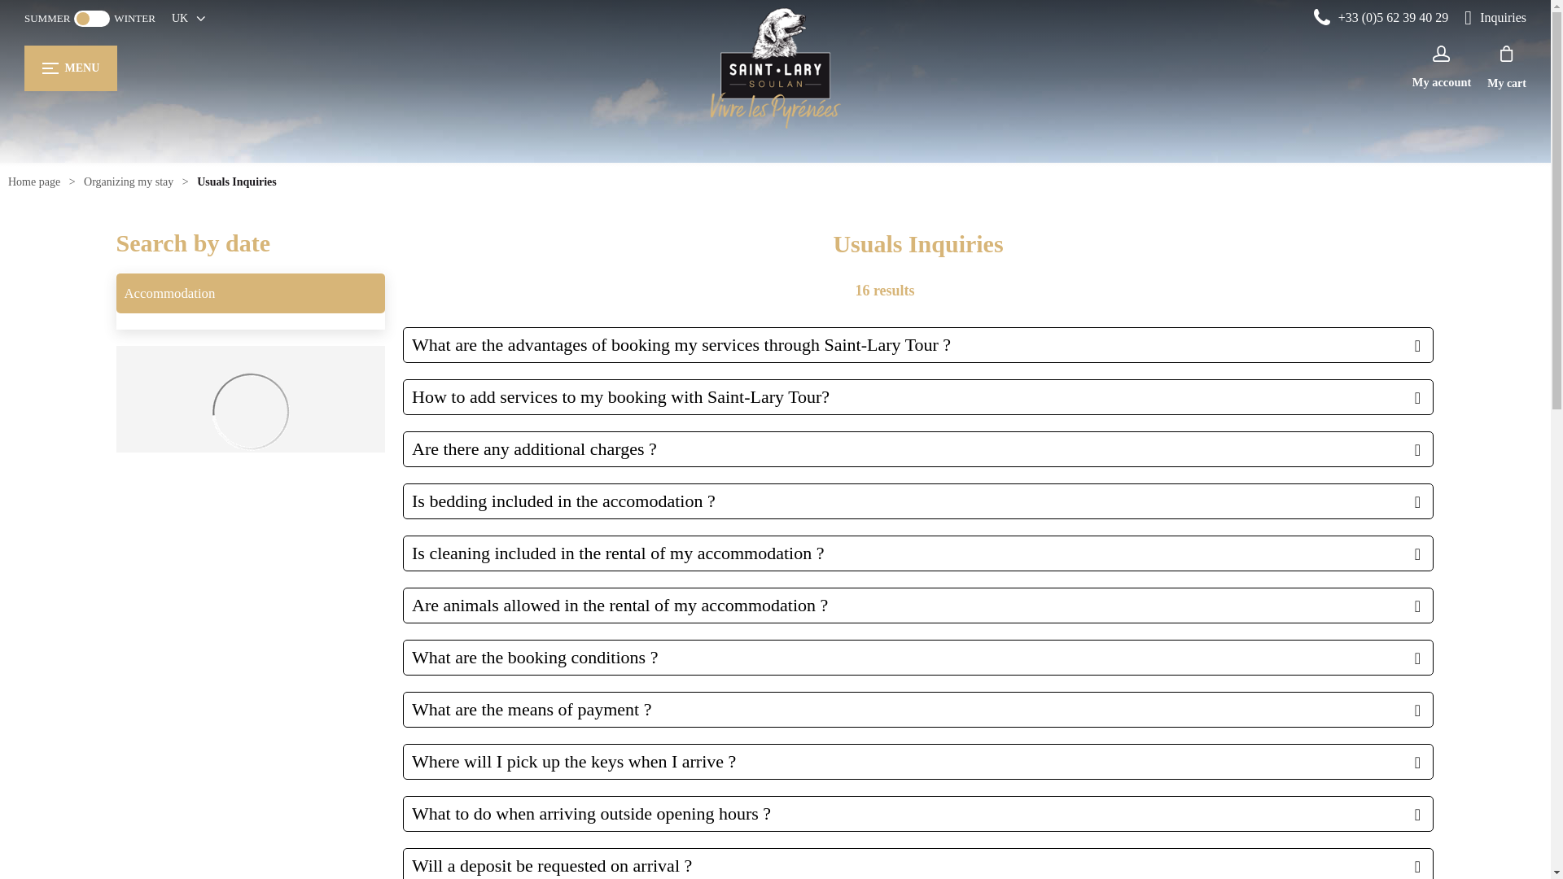 The width and height of the screenshot is (1563, 879). I want to click on Home page, so click(34, 181).